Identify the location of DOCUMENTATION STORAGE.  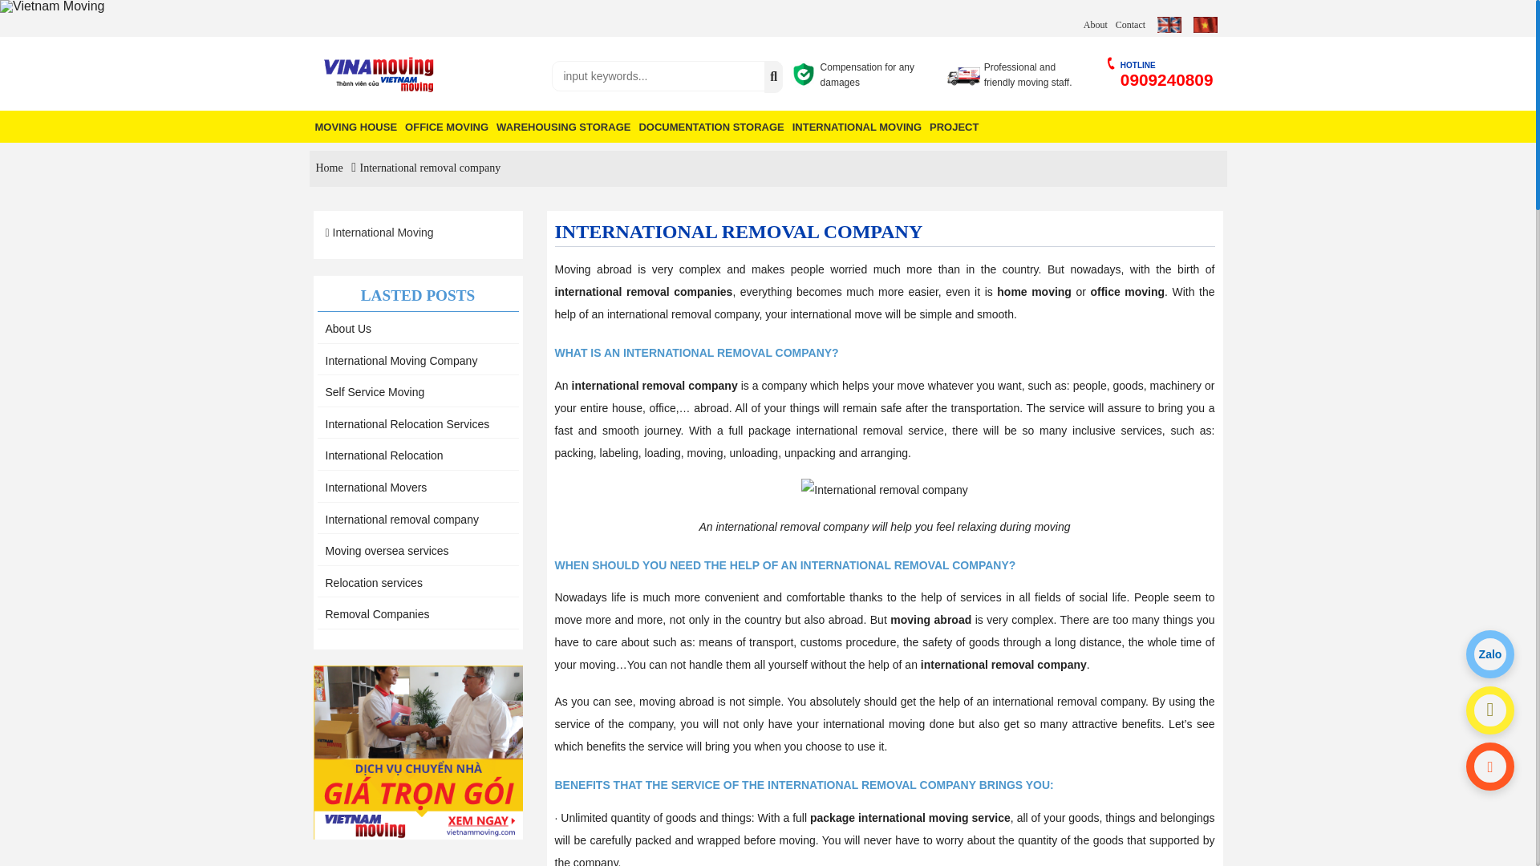
(711, 125).